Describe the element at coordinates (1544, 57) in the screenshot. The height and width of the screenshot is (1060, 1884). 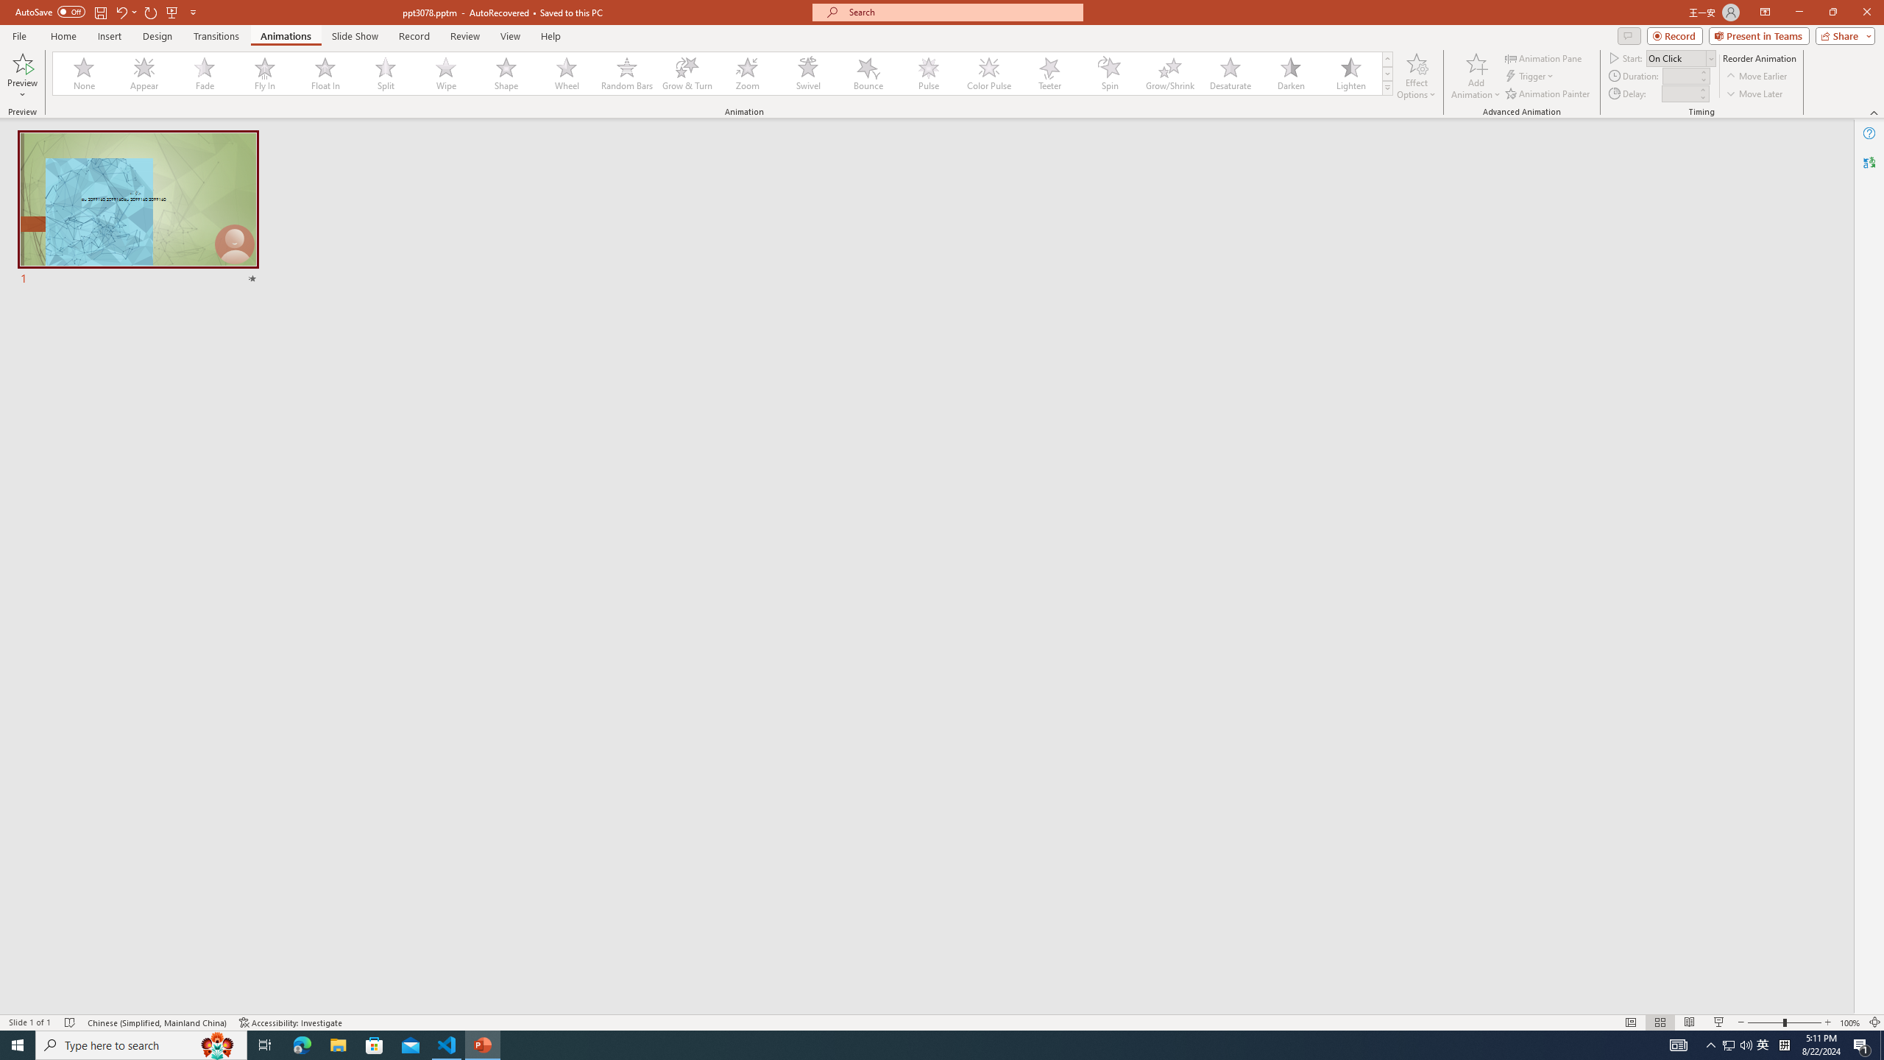
I see `Animation Pane` at that location.